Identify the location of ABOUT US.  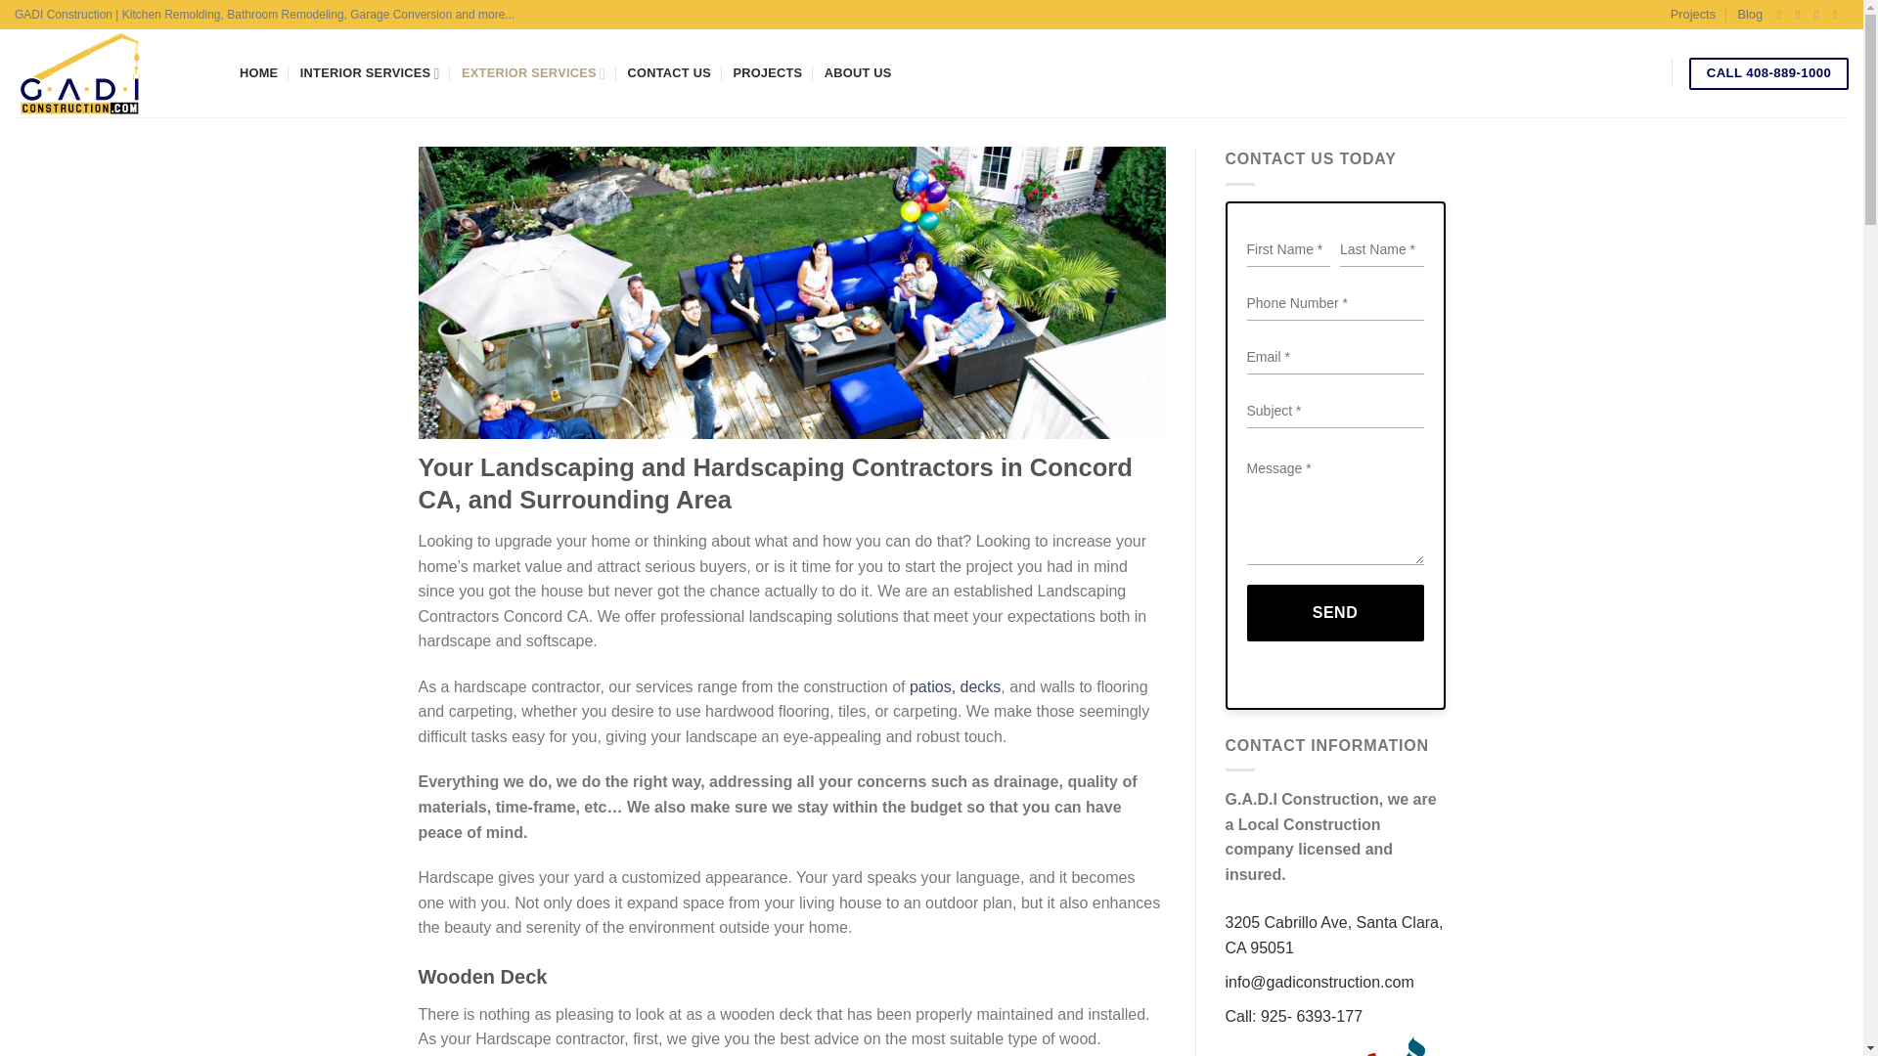
(858, 73).